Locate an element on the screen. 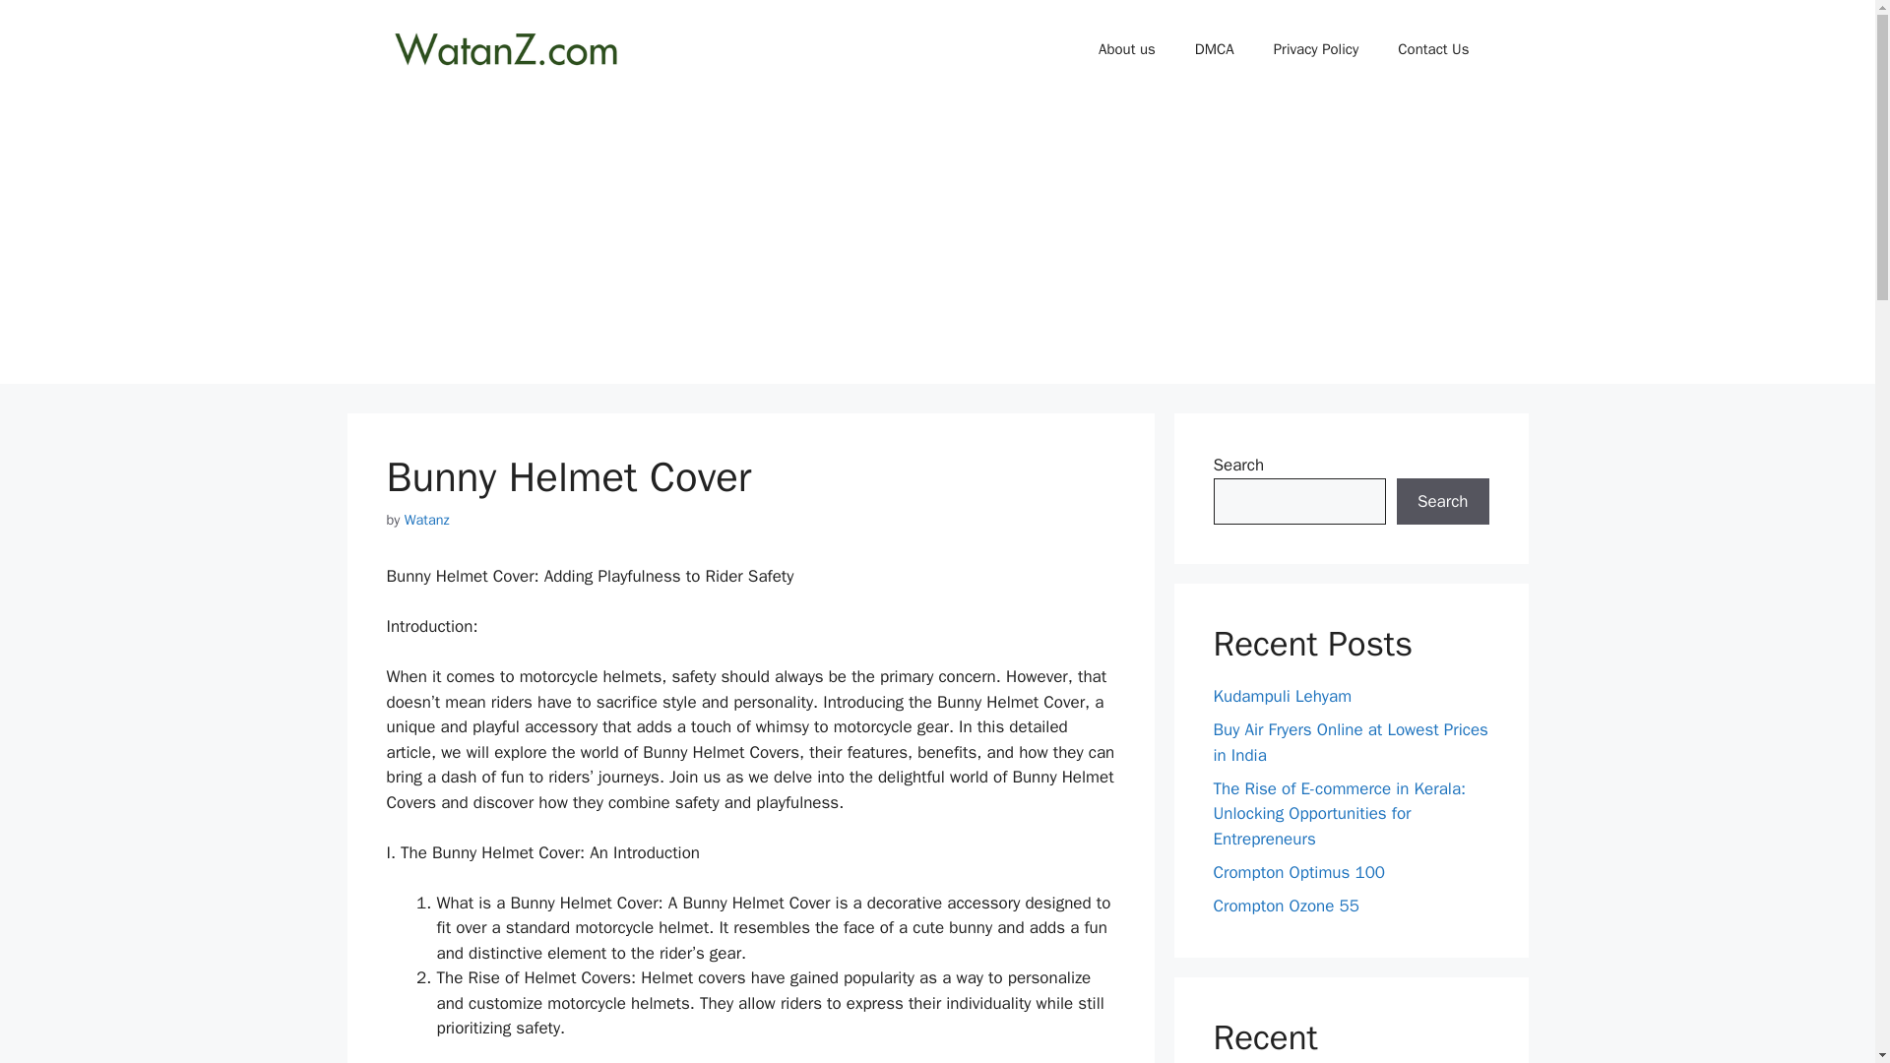  Kudampuli Lehyam is located at coordinates (1282, 696).